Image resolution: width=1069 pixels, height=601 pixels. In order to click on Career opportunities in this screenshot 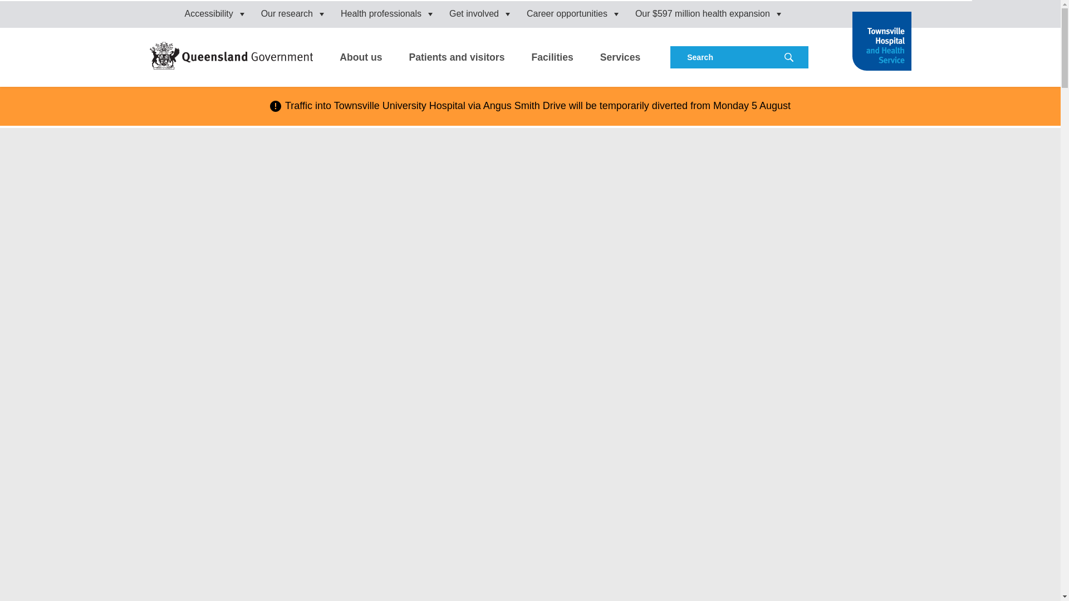, I will do `click(572, 13)`.